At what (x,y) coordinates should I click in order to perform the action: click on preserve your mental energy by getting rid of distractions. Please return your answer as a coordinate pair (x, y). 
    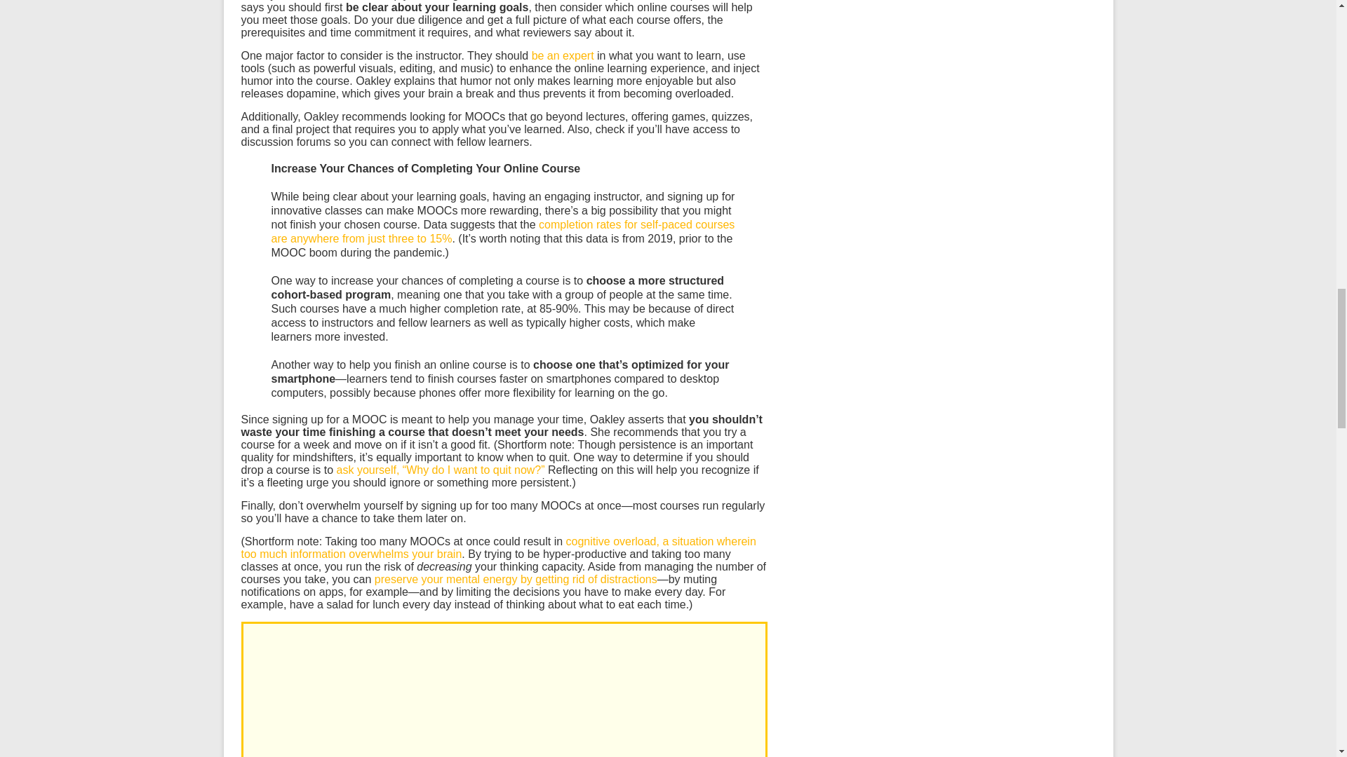
    Looking at the image, I should click on (515, 579).